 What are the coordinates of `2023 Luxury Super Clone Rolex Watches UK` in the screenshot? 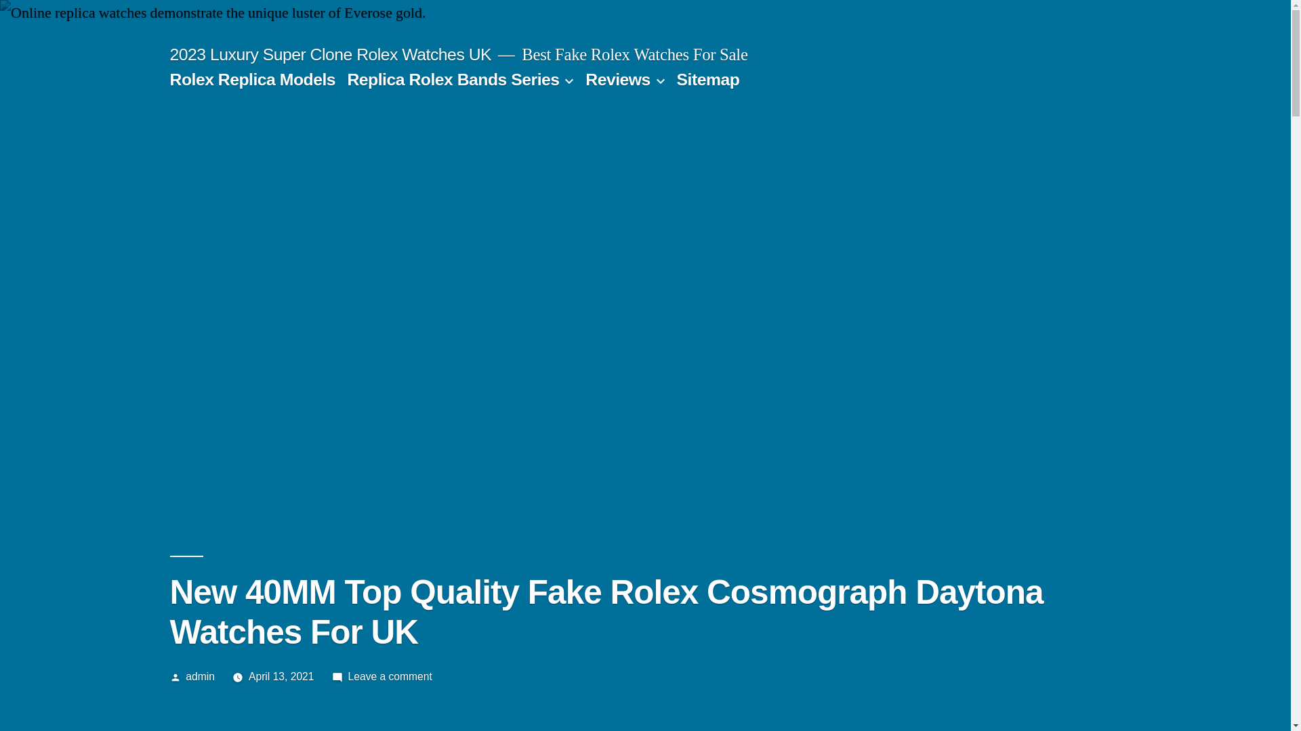 It's located at (331, 54).